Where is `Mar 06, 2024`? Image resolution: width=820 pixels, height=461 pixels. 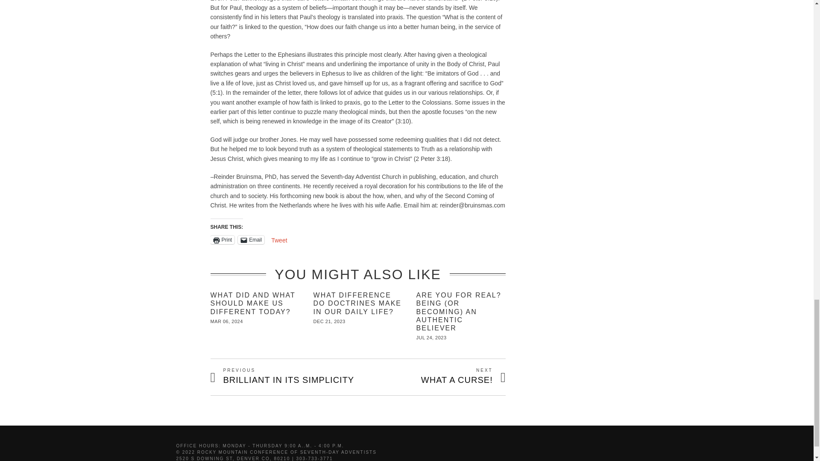 Mar 06, 2024 is located at coordinates (226, 321).